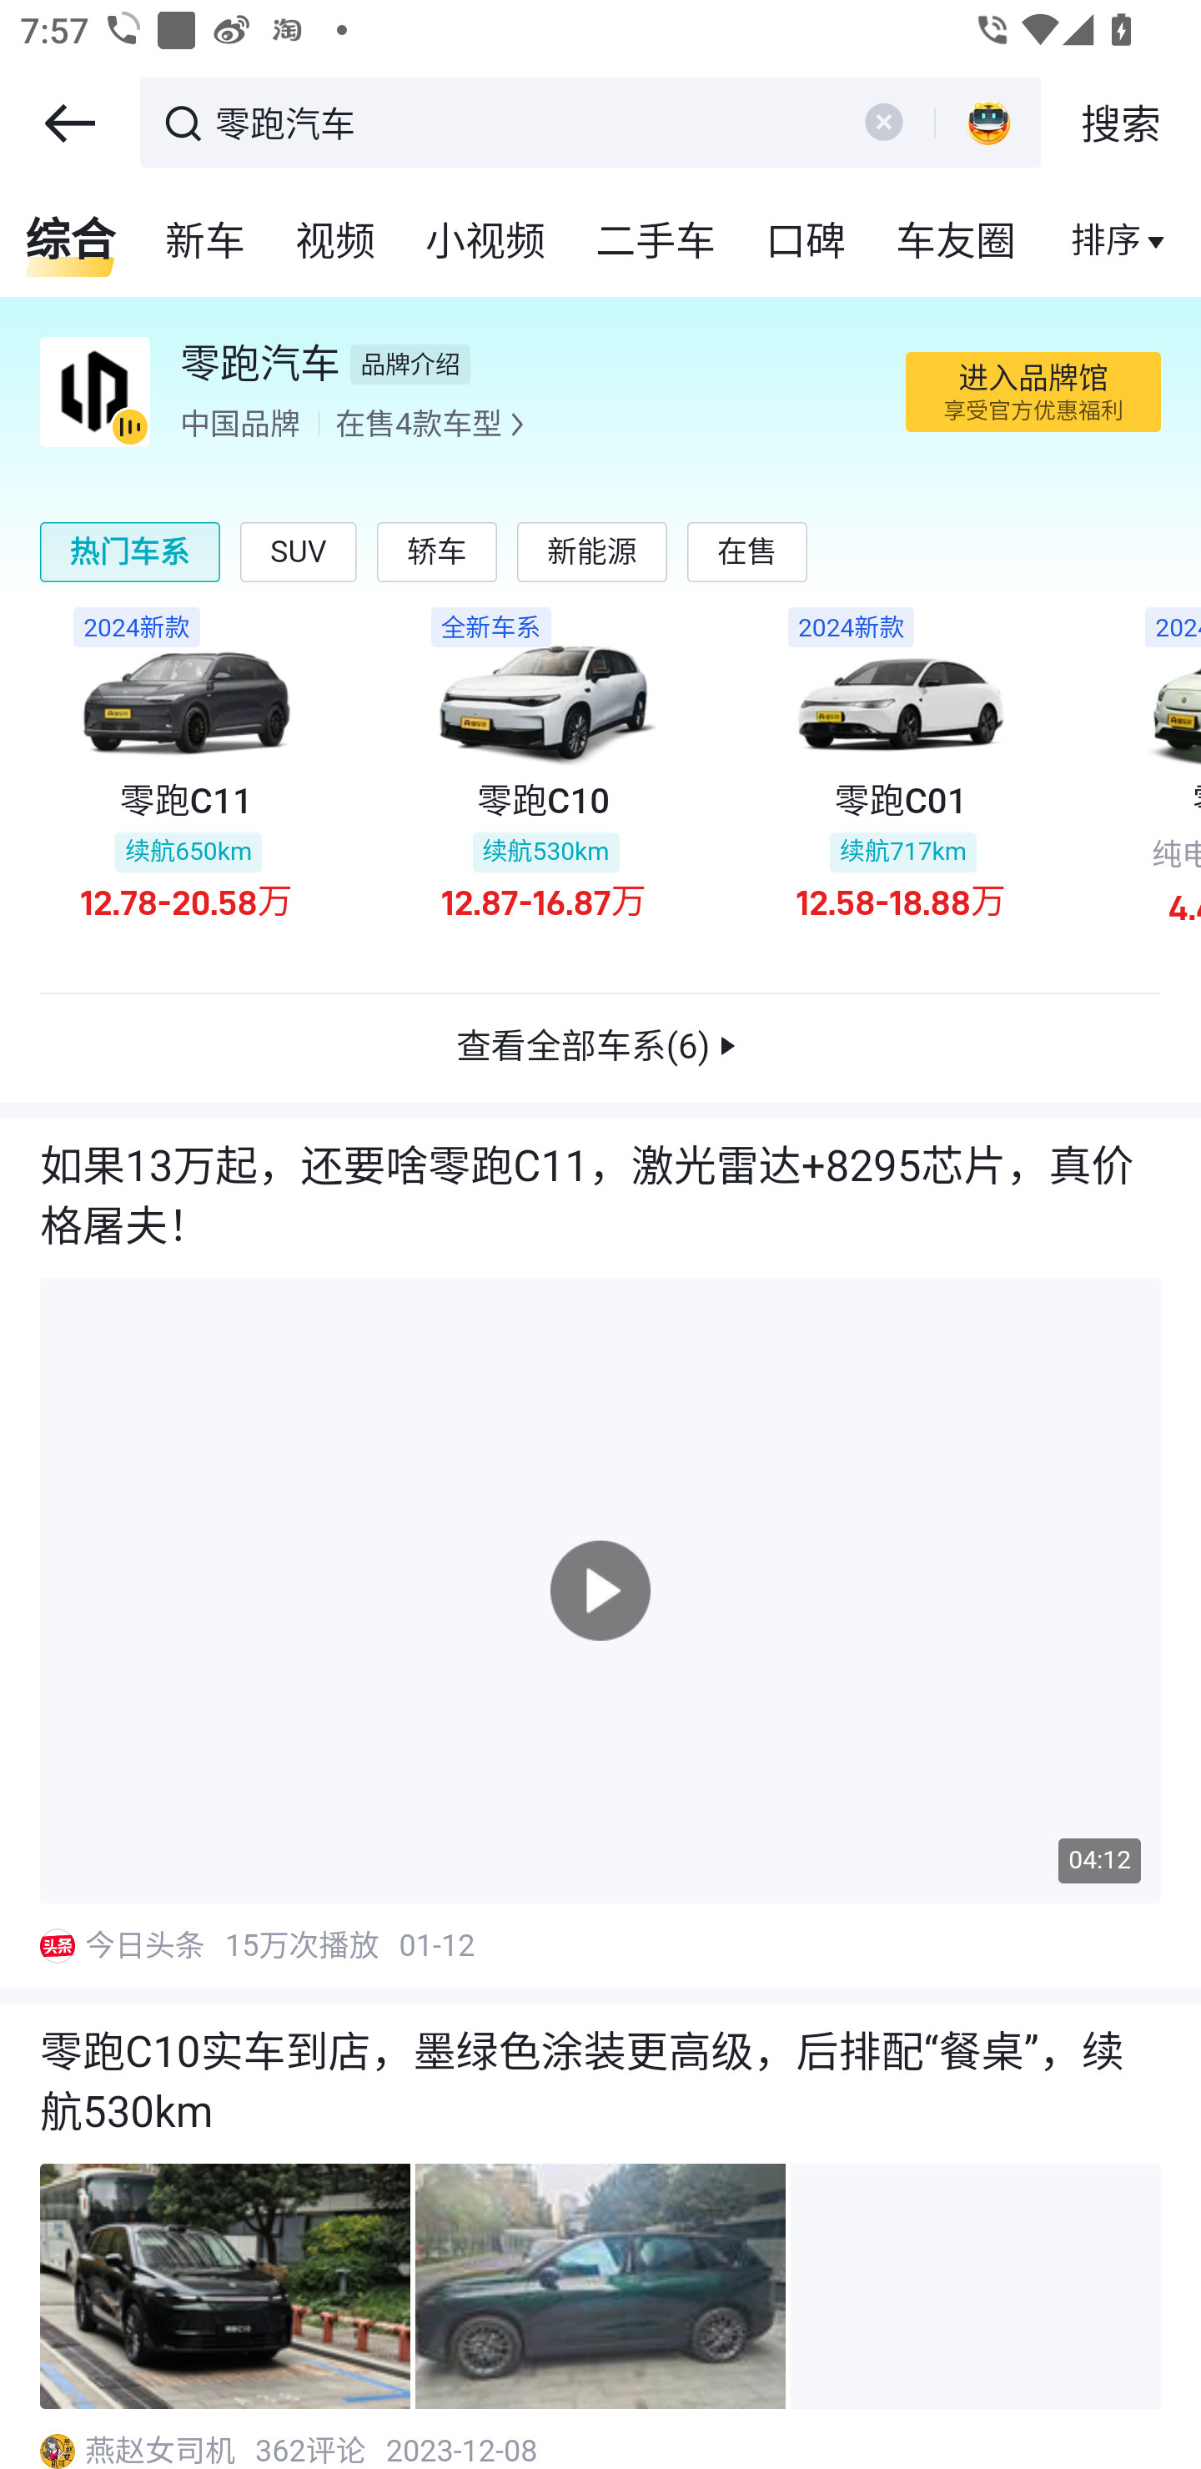  Describe the element at coordinates (1107, 242) in the screenshot. I see `直播` at that location.